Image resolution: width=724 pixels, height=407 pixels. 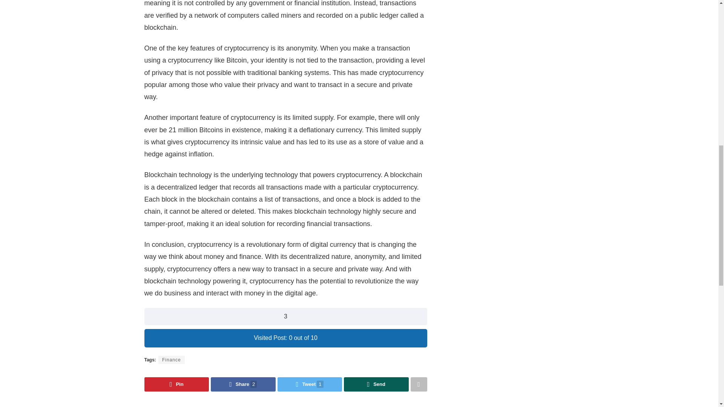 What do you see at coordinates (310, 384) in the screenshot?
I see `Tweet1` at bounding box center [310, 384].